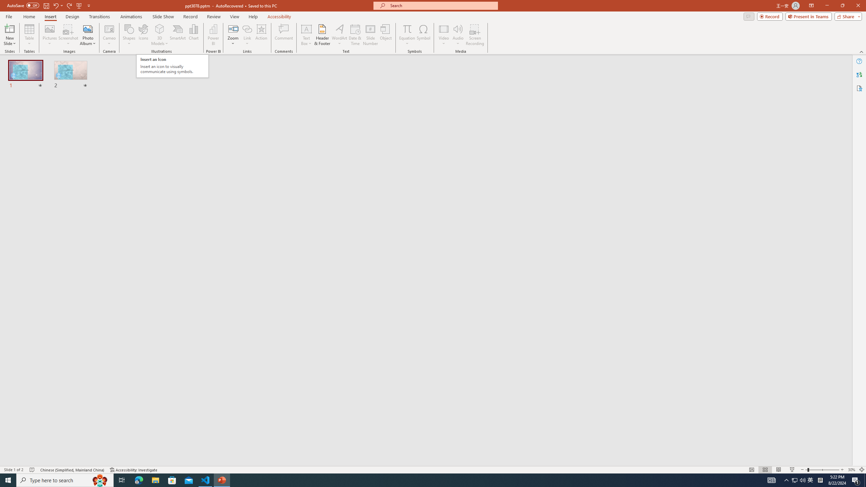  Describe the element at coordinates (407, 35) in the screenshot. I see `Equation` at that location.